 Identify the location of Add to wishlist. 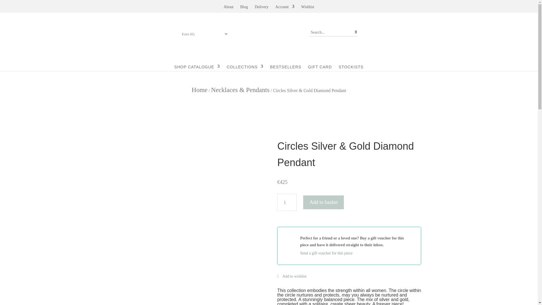
(291, 276).